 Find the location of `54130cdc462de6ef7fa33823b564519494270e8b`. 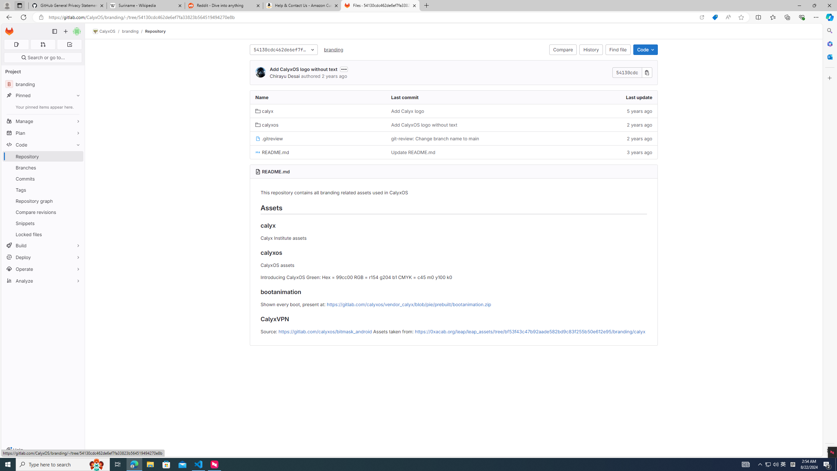

54130cdc462de6ef7fa33823b564519494270e8b is located at coordinates (283, 50).